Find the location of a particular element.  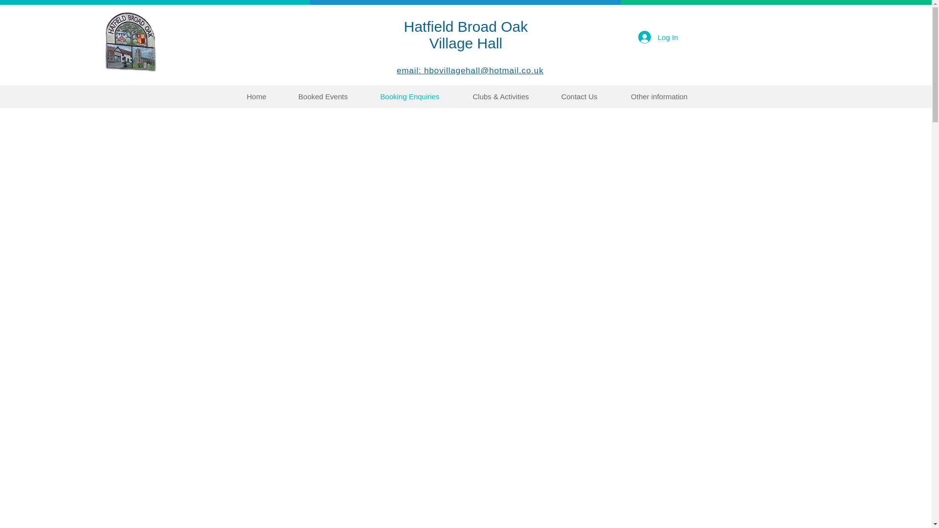

Home is located at coordinates (410, 96).